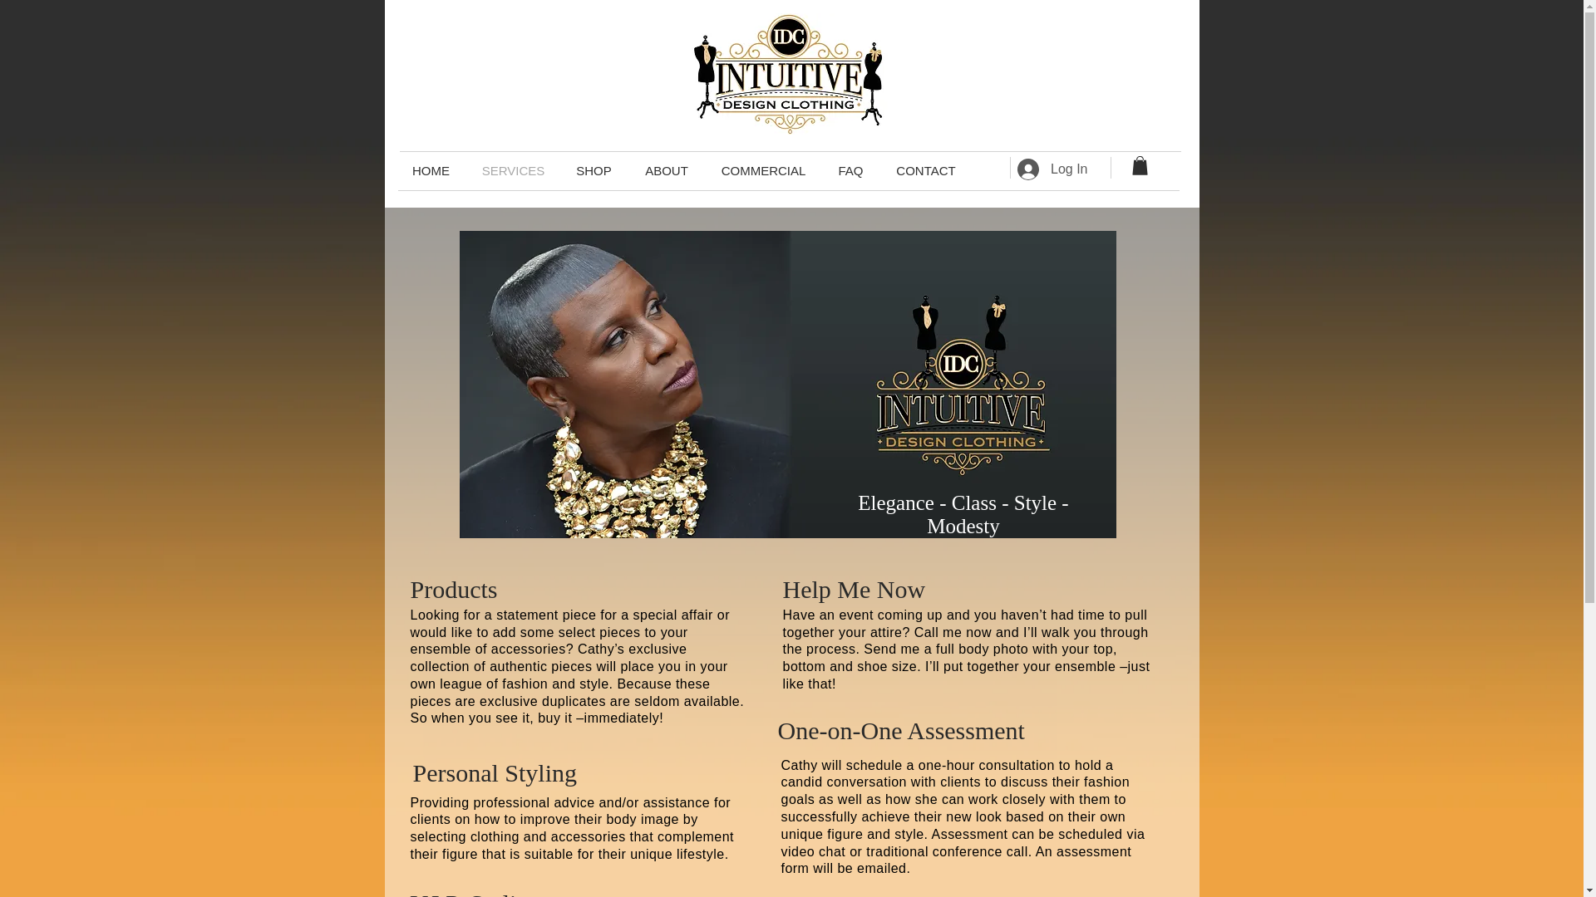 The image size is (1596, 897). What do you see at coordinates (514, 171) in the screenshot?
I see `SERVICES` at bounding box center [514, 171].